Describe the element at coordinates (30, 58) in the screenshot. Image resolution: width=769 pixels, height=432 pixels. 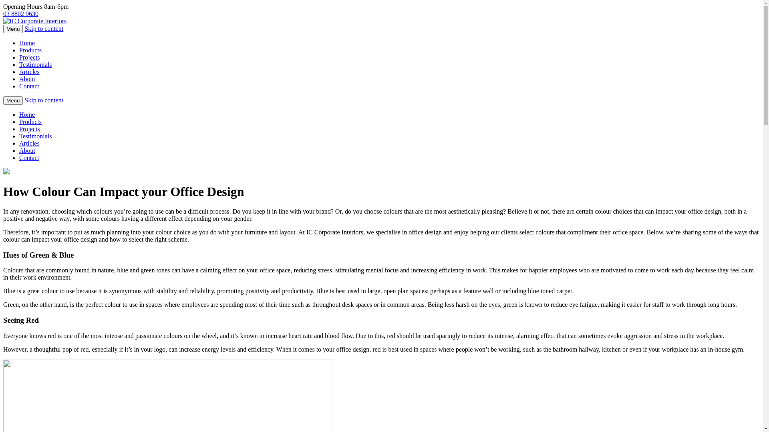
I see `Projects` at that location.